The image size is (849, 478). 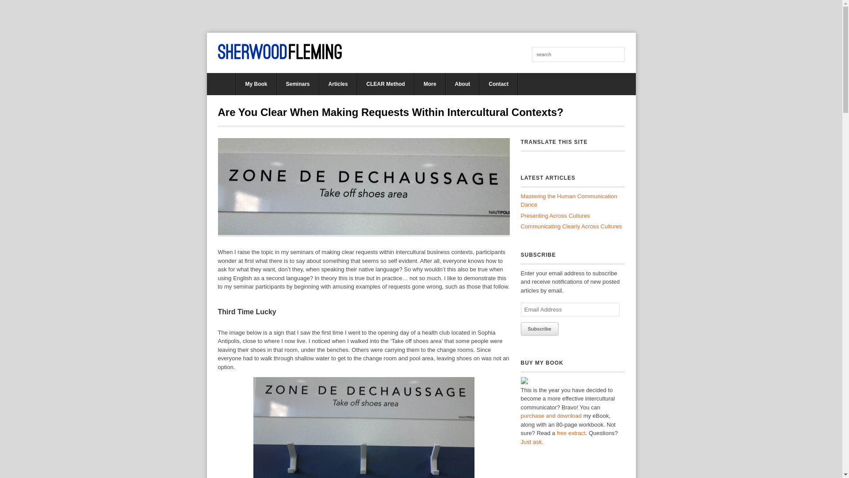 What do you see at coordinates (499, 84) in the screenshot?
I see `Contact` at bounding box center [499, 84].